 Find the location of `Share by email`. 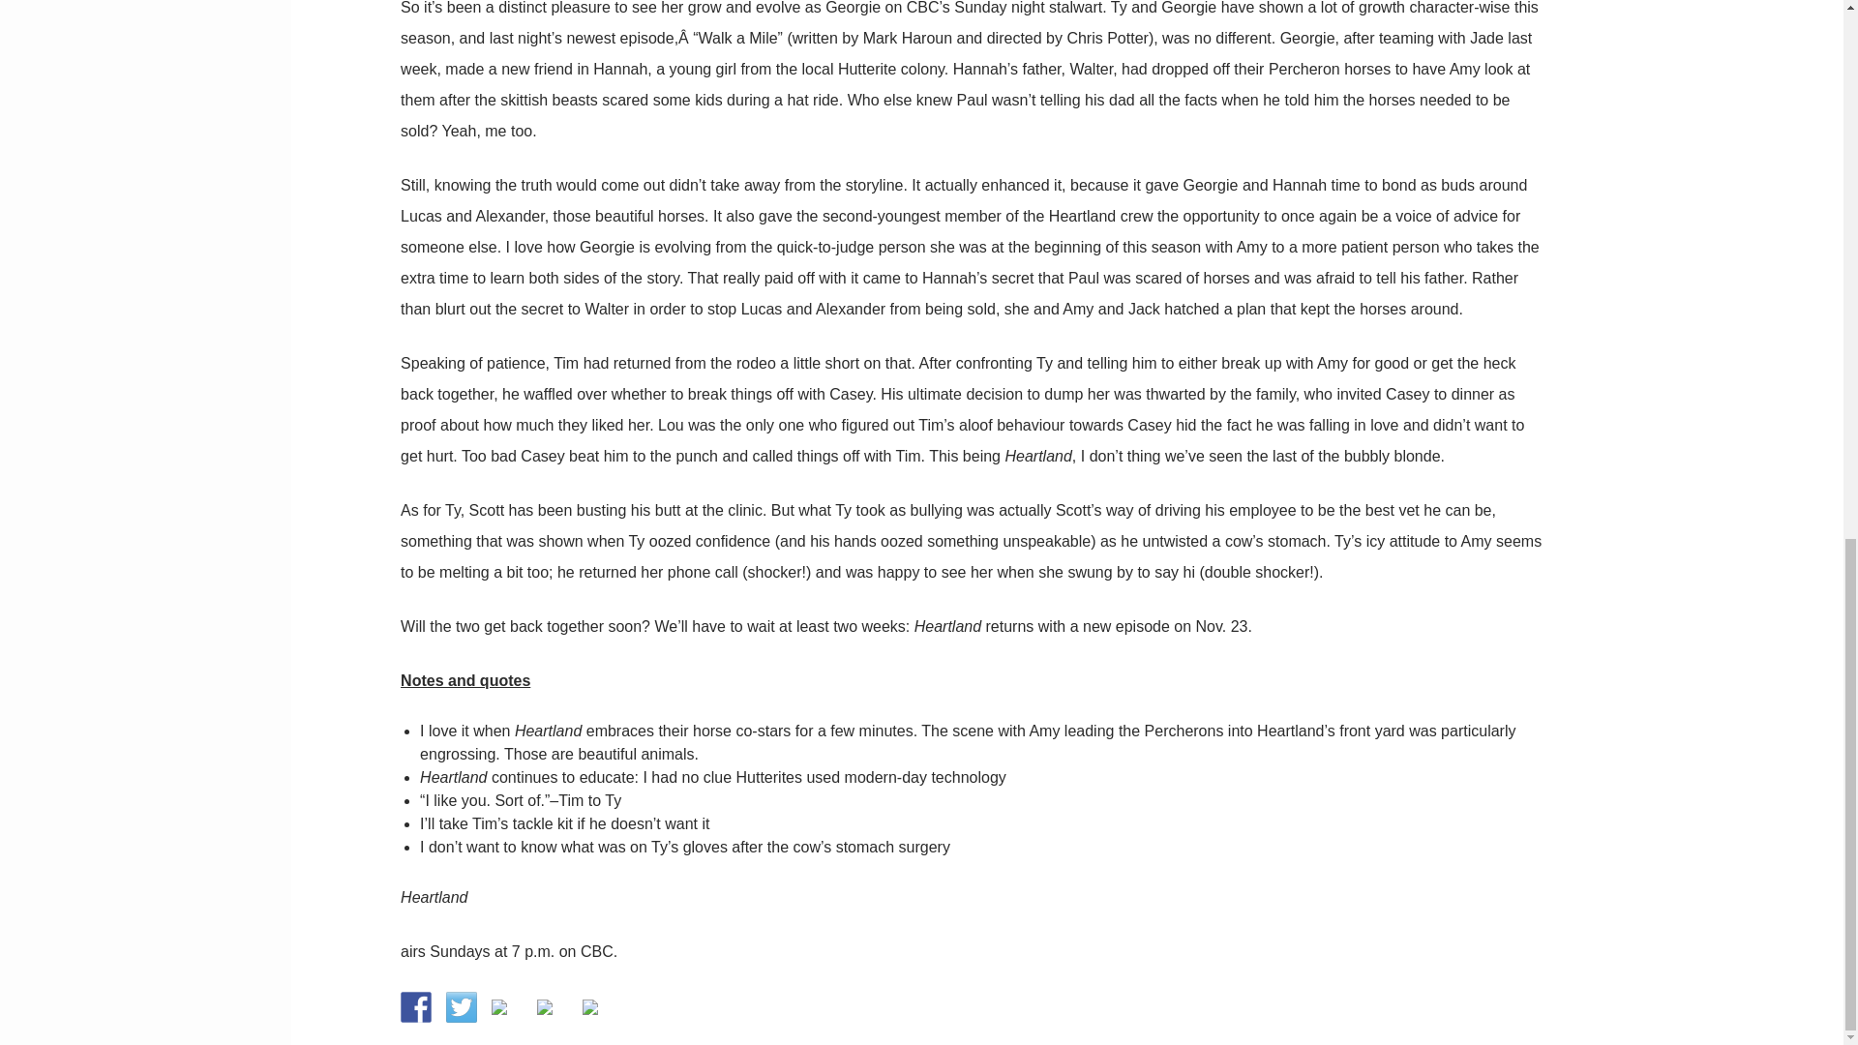

Share by email is located at coordinates (598, 1014).